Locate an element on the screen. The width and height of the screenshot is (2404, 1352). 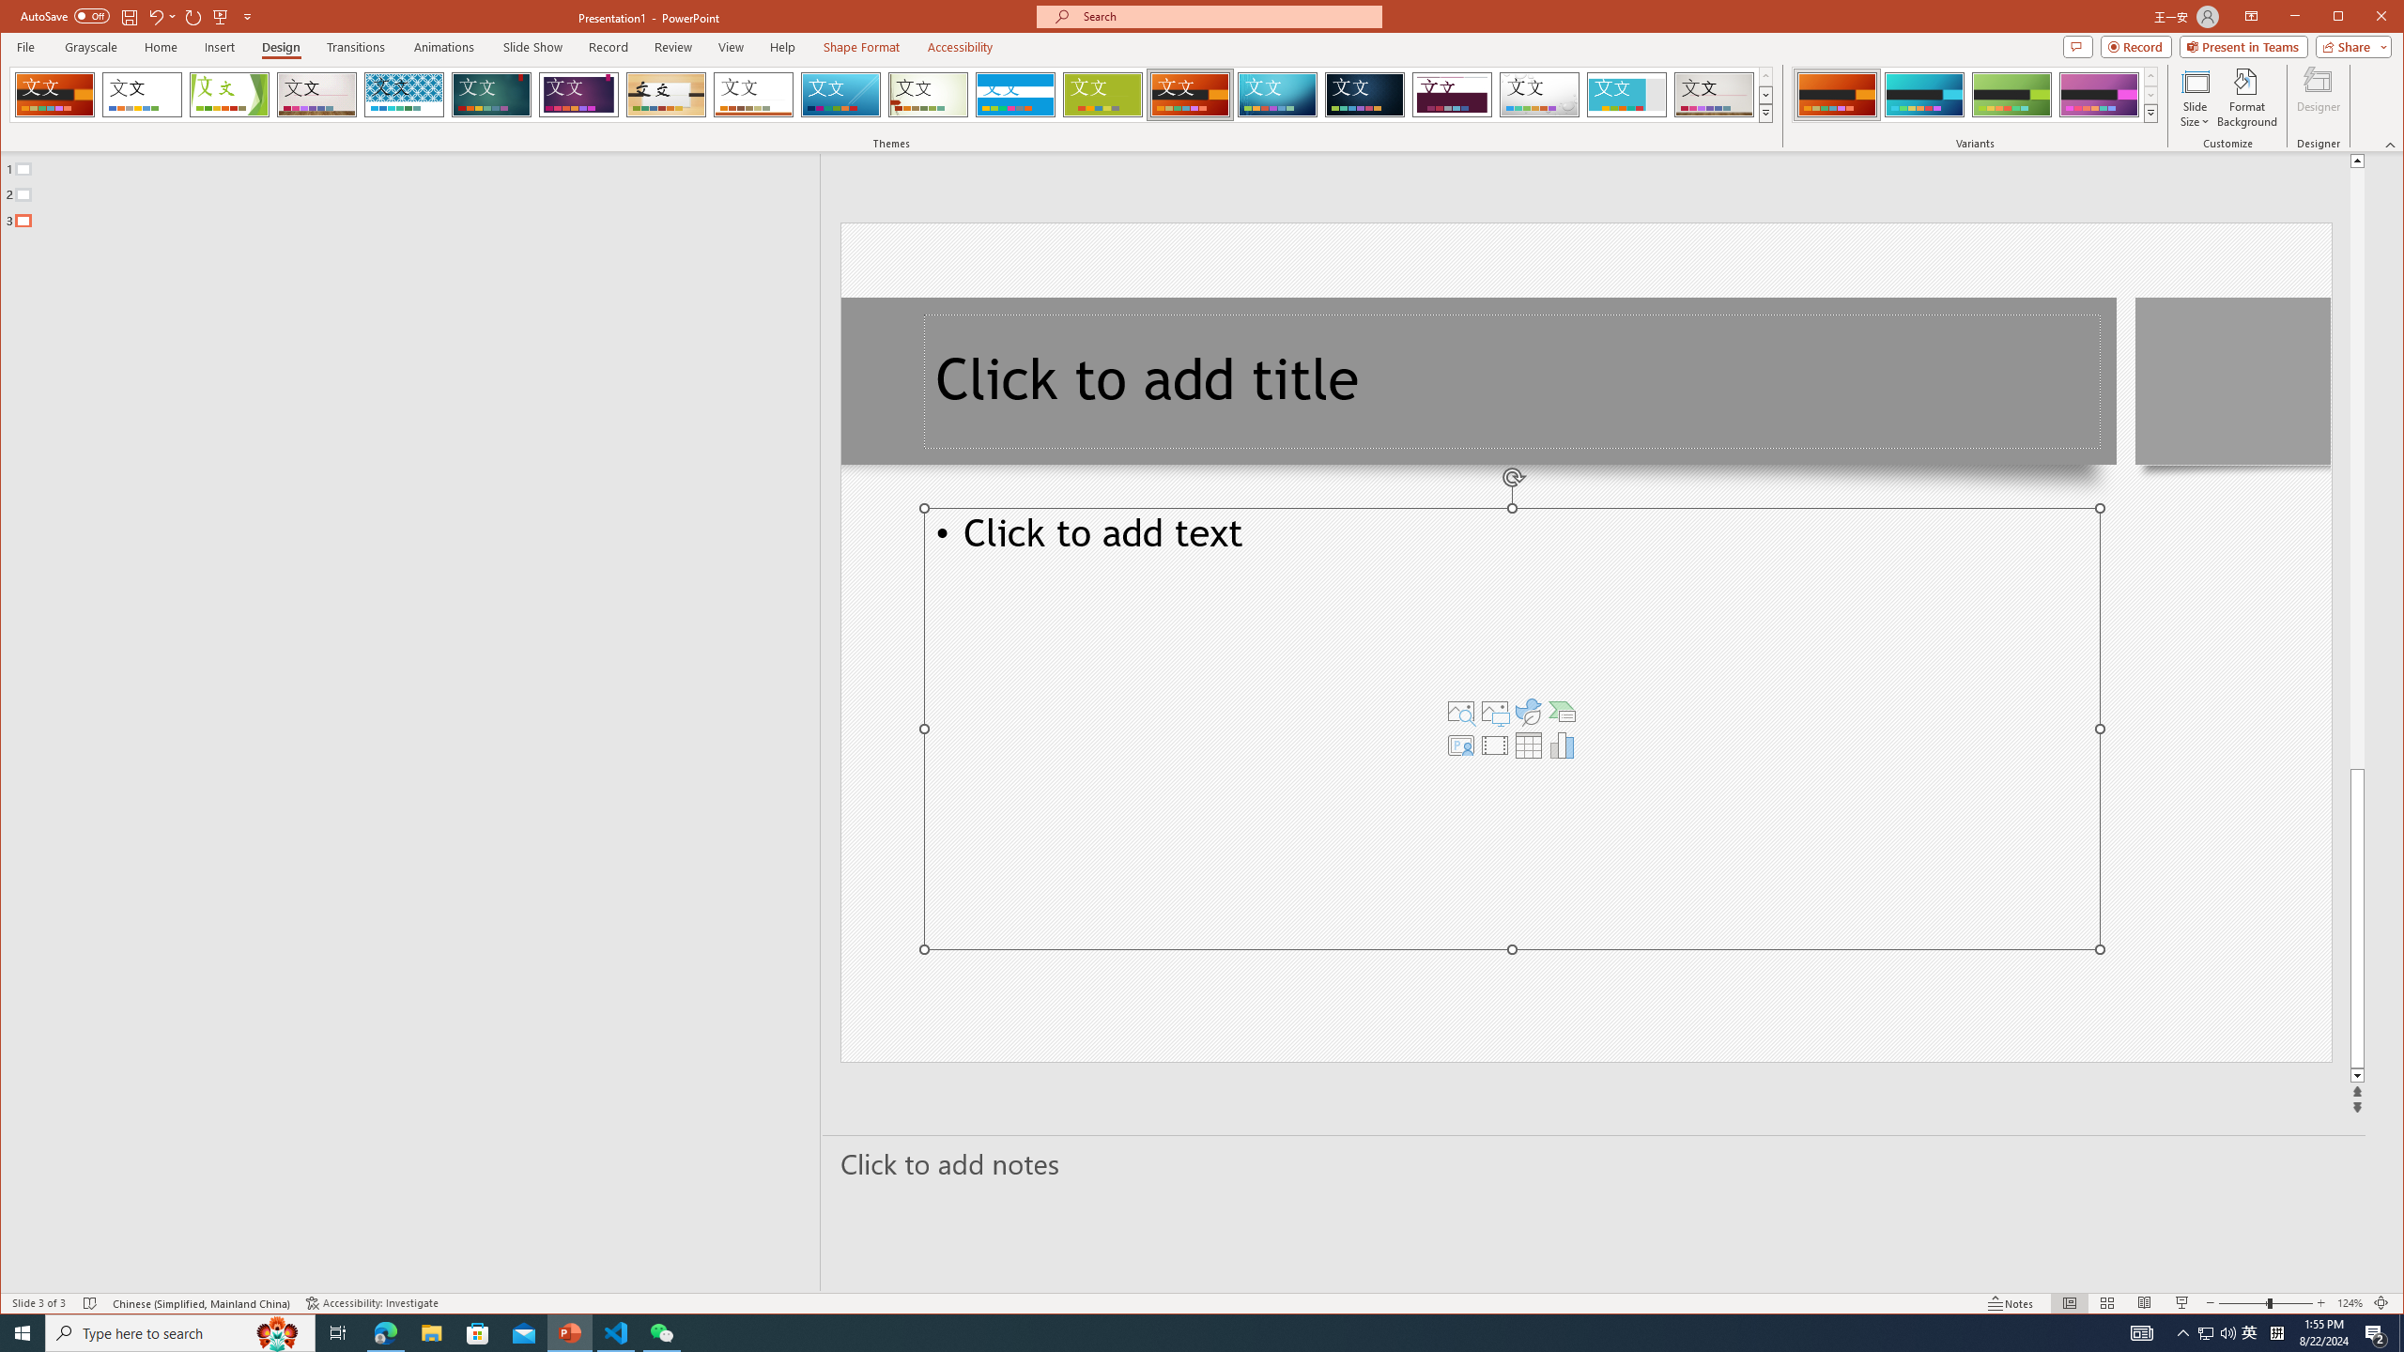
Gallery is located at coordinates (1714, 95).